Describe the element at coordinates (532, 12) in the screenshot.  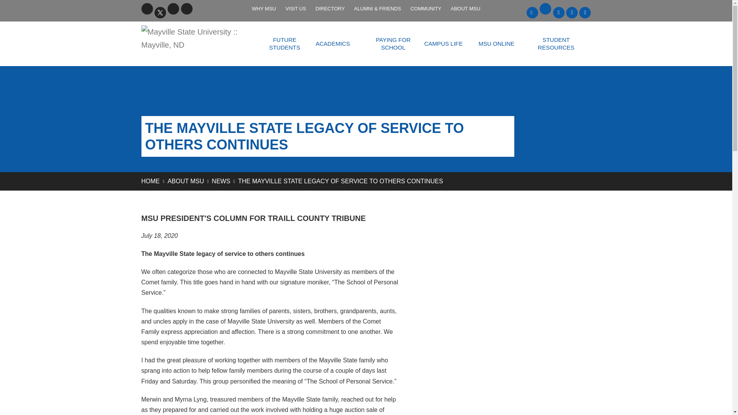
I see `BlackBoard` at that location.